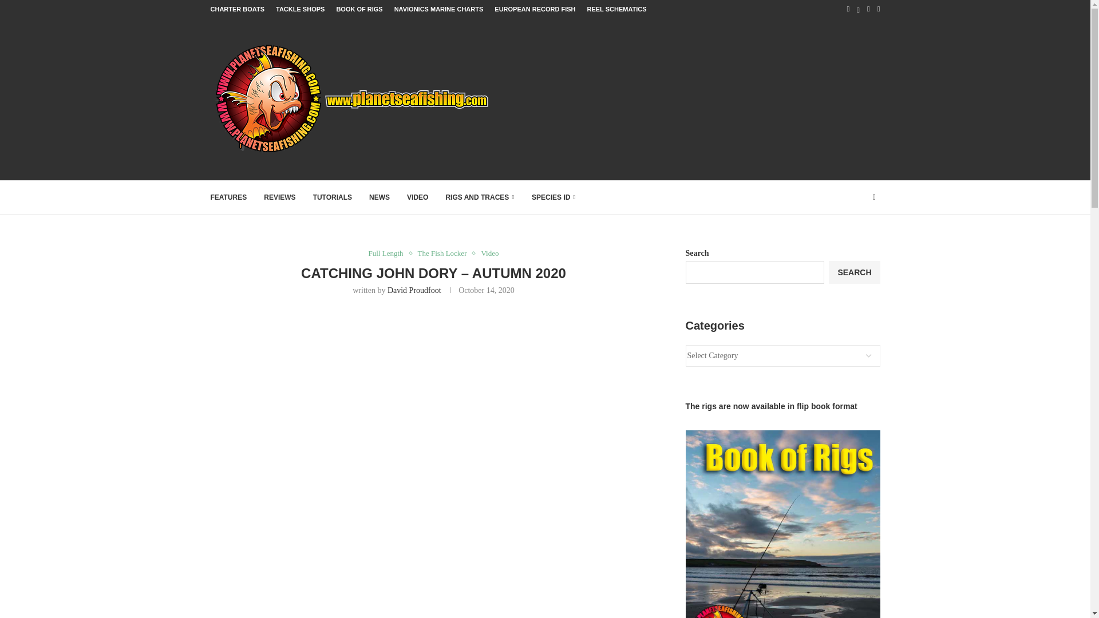  Describe the element at coordinates (414, 291) in the screenshot. I see `David Proudfoot` at that location.